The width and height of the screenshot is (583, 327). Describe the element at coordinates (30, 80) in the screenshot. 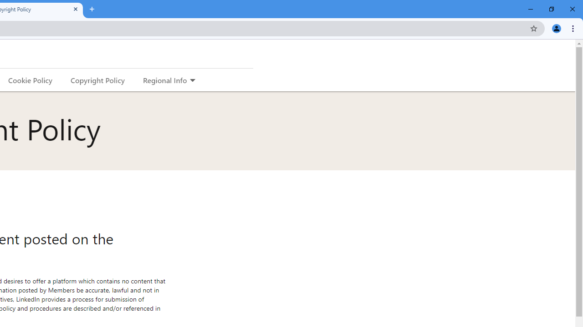

I see `Cookie Policy` at that location.